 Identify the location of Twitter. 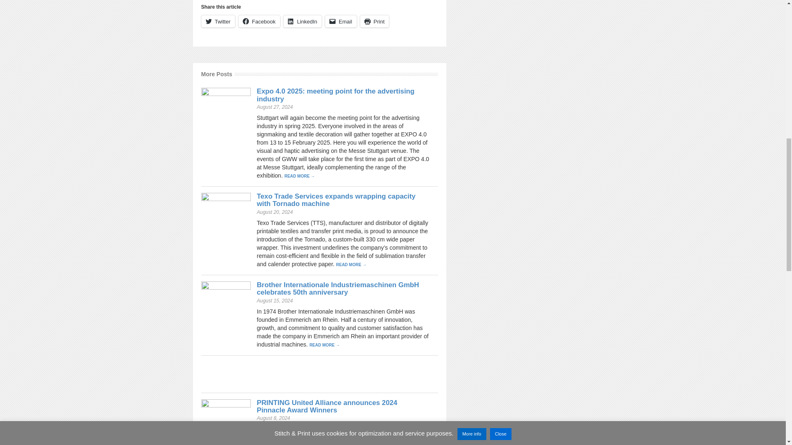
(218, 21).